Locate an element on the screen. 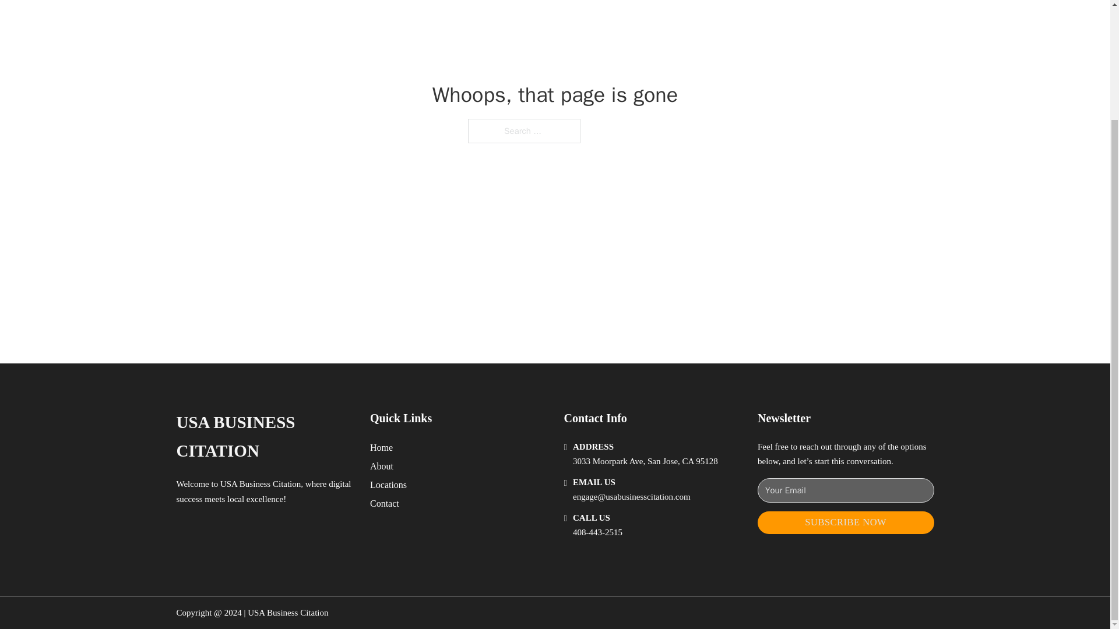  Locations is located at coordinates (388, 485).